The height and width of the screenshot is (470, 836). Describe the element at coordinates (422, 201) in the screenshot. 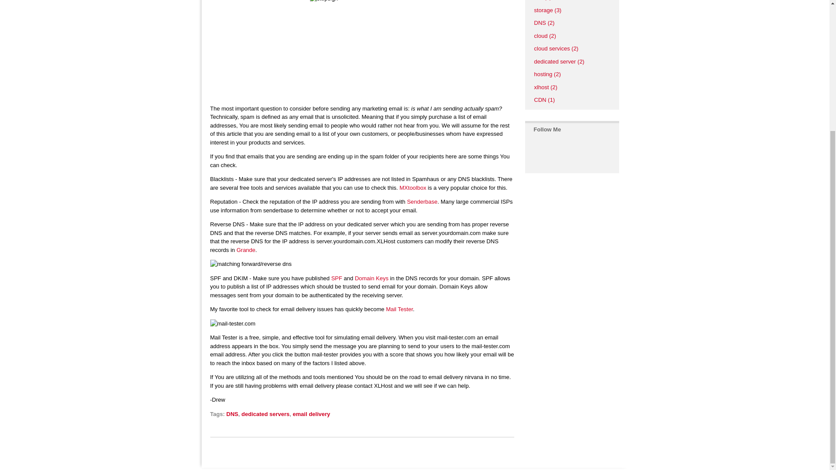

I see `Senderbase` at that location.